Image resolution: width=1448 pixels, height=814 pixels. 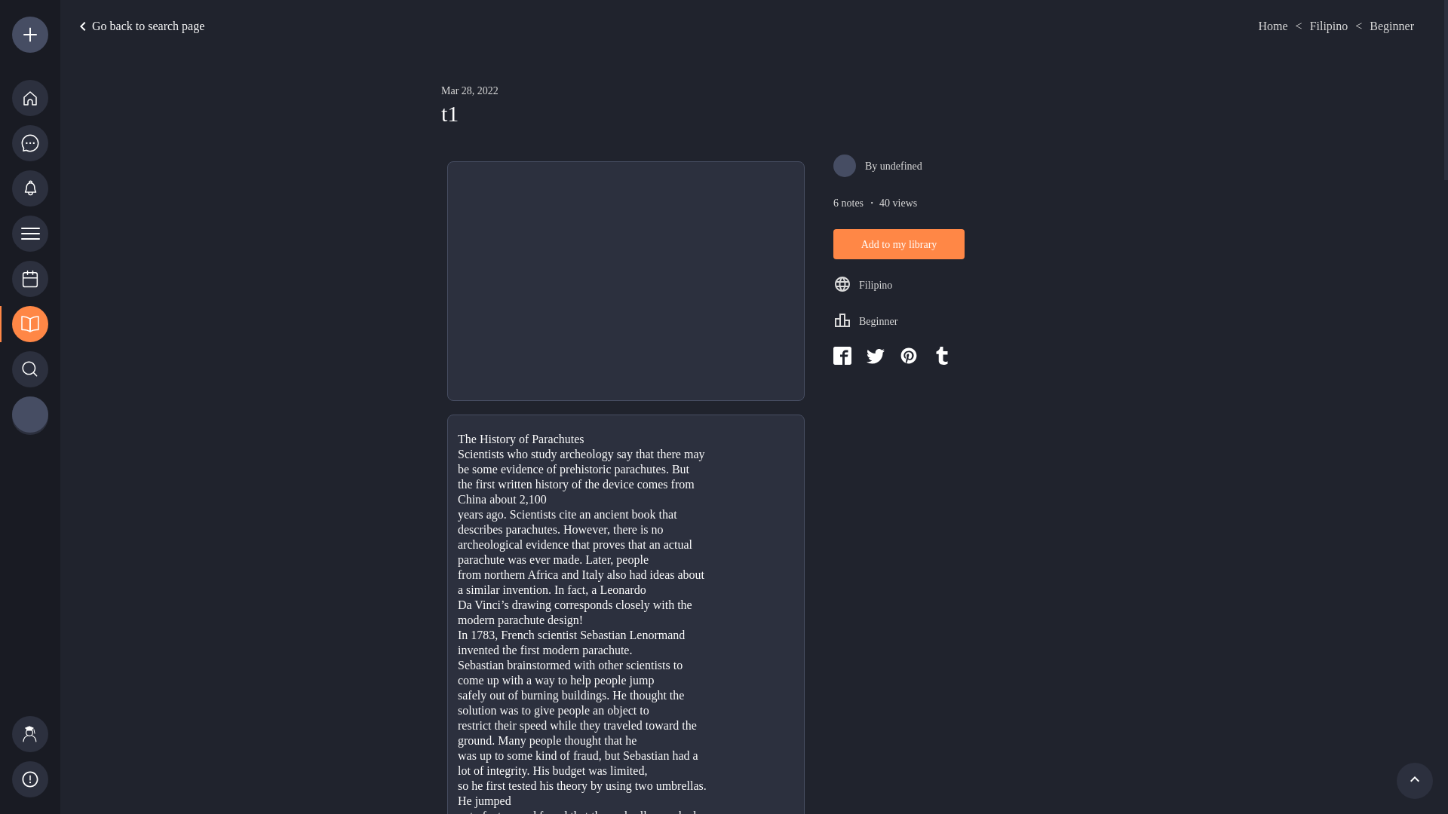 I want to click on Home, so click(x=1272, y=26).